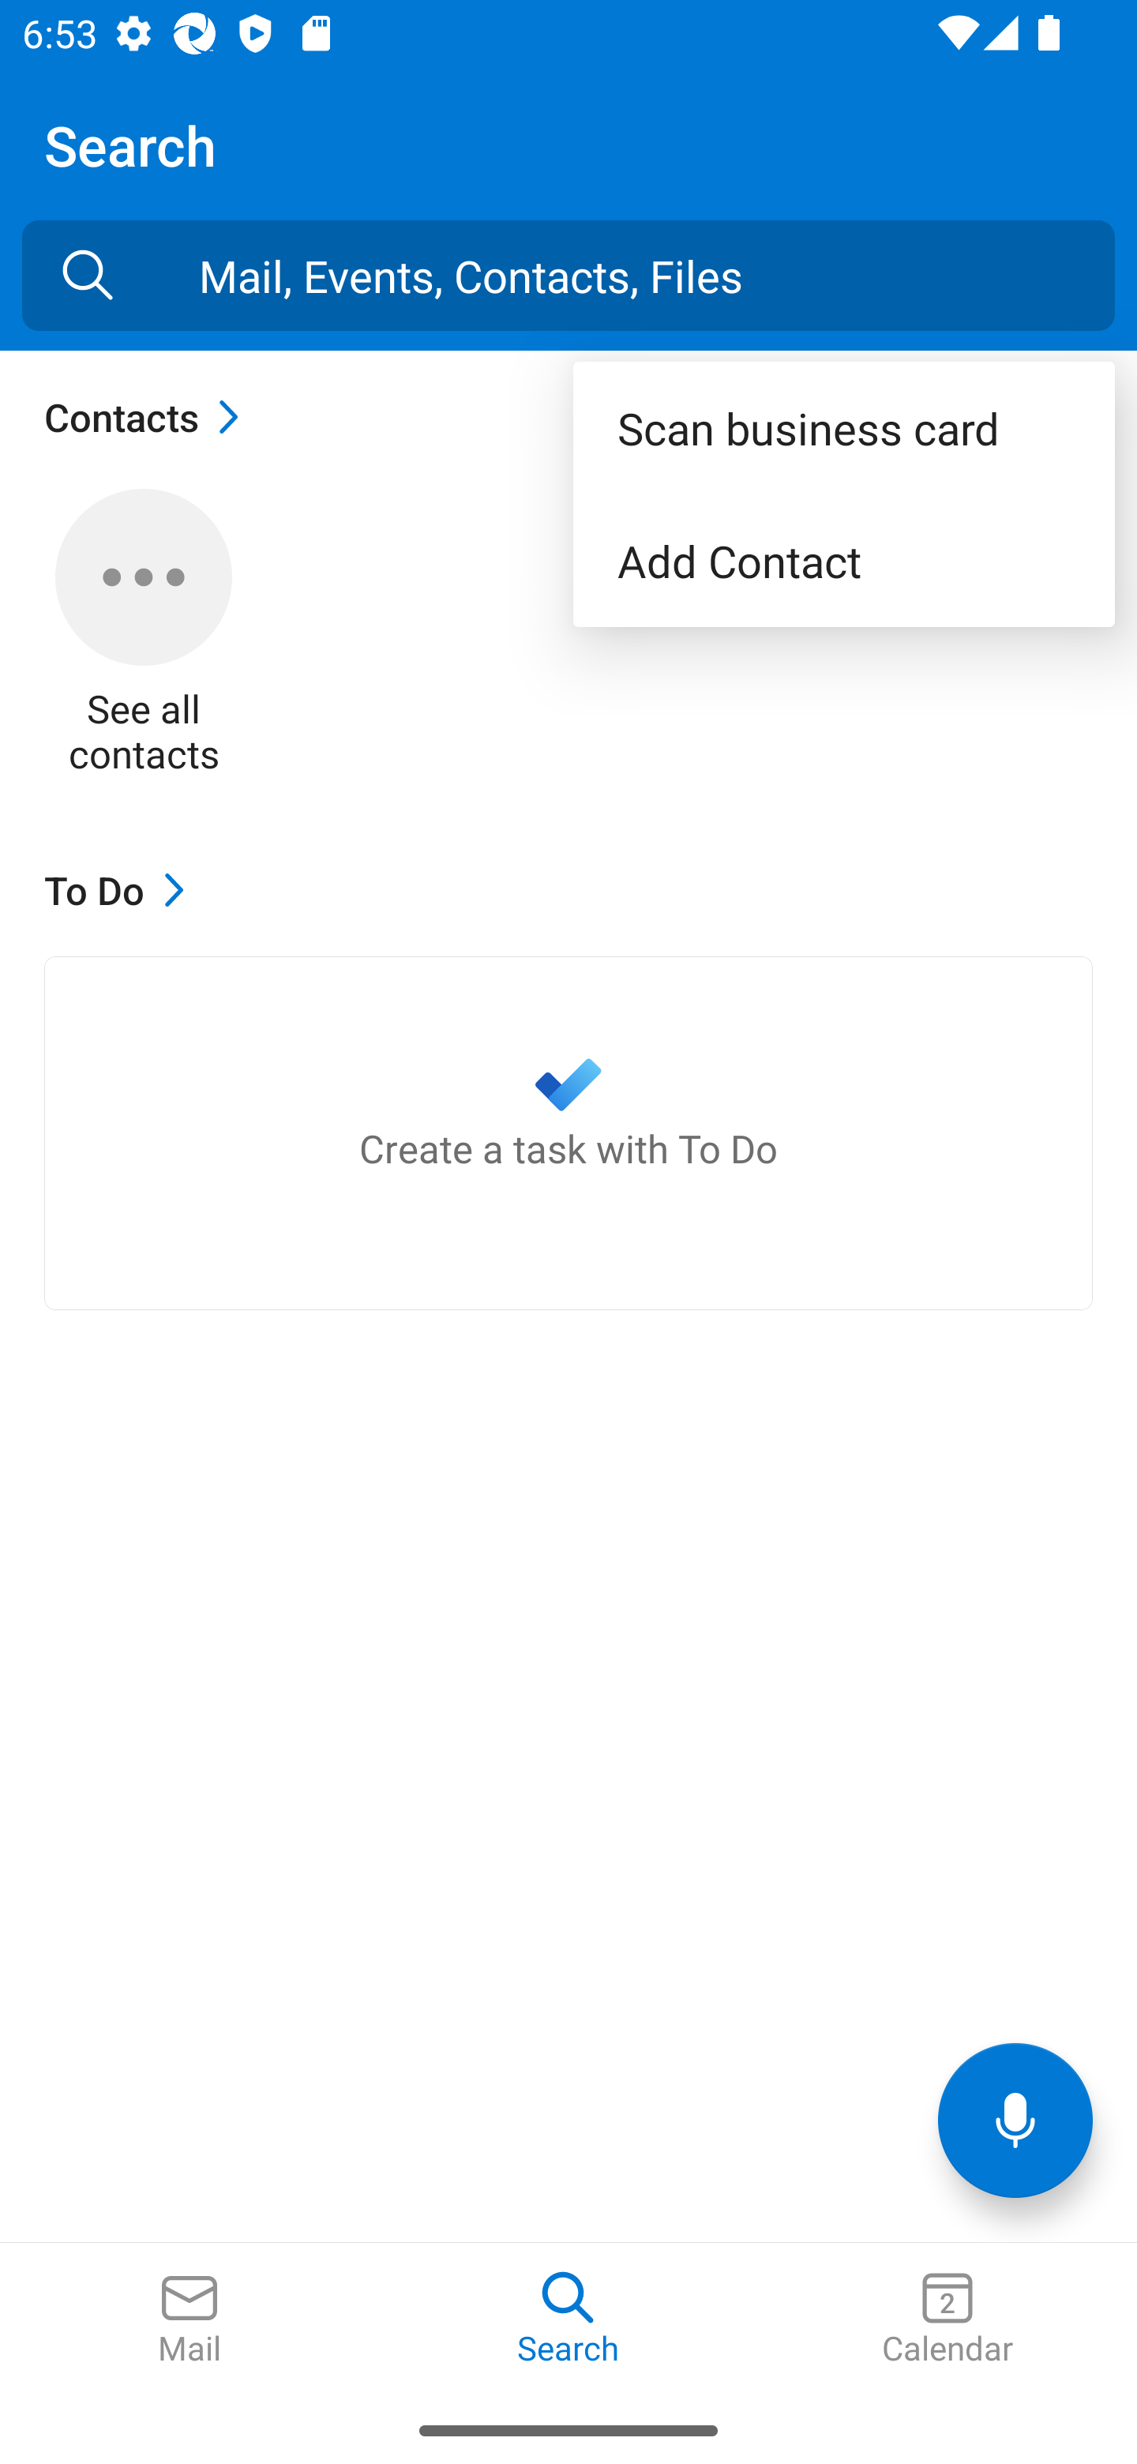 This screenshot has height=2464, width=1137. Describe the element at coordinates (843, 428) in the screenshot. I see `Scan business card` at that location.